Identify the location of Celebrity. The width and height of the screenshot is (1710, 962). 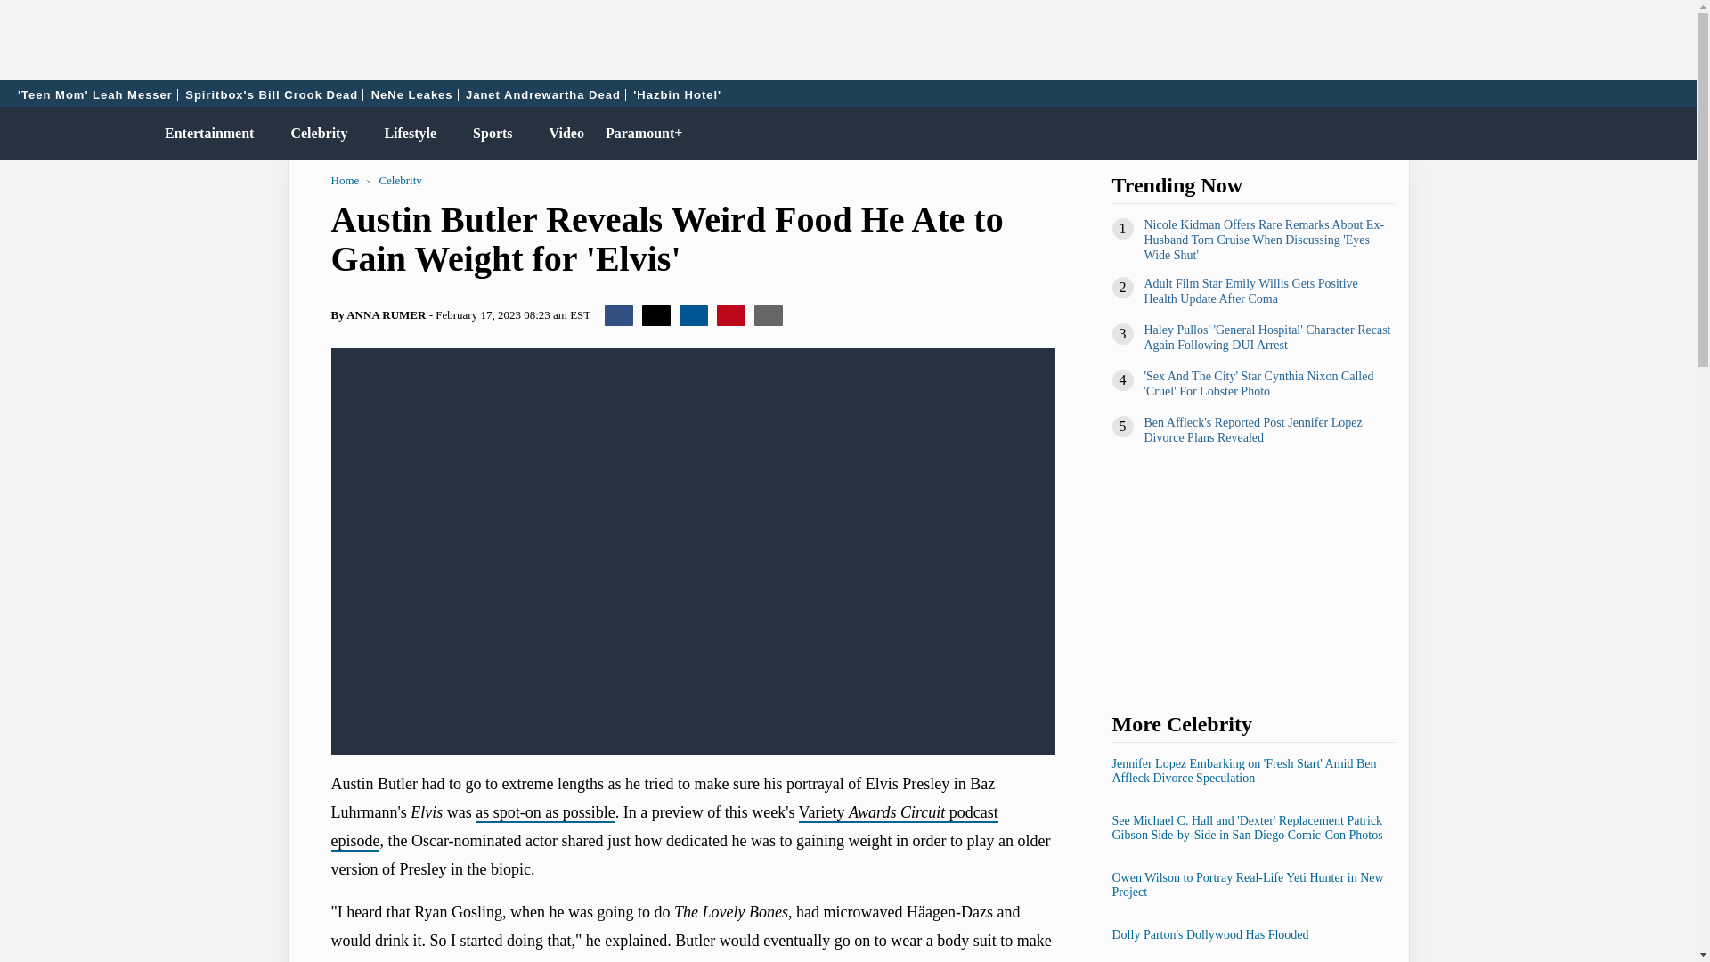
(314, 134).